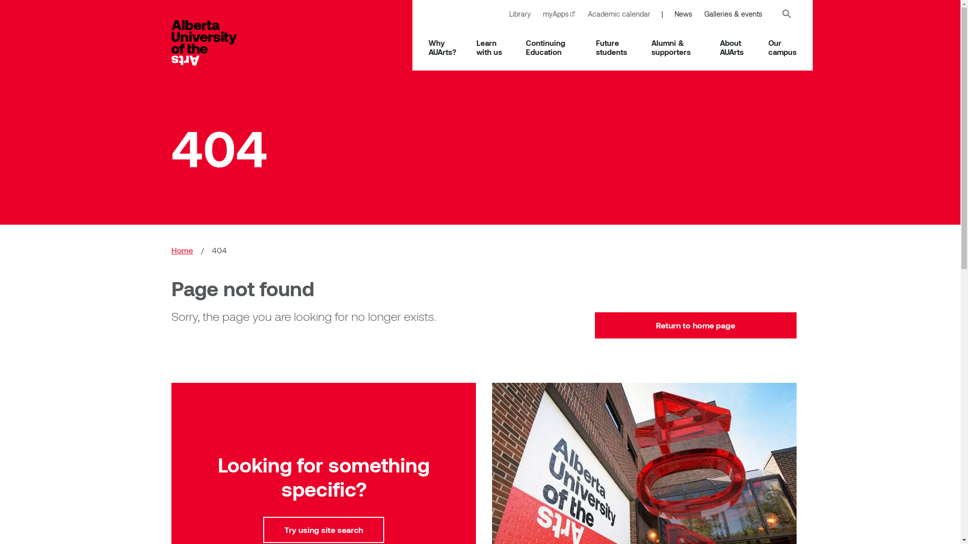  Describe the element at coordinates (734, 47) in the screenshot. I see `About AUArts` at that location.